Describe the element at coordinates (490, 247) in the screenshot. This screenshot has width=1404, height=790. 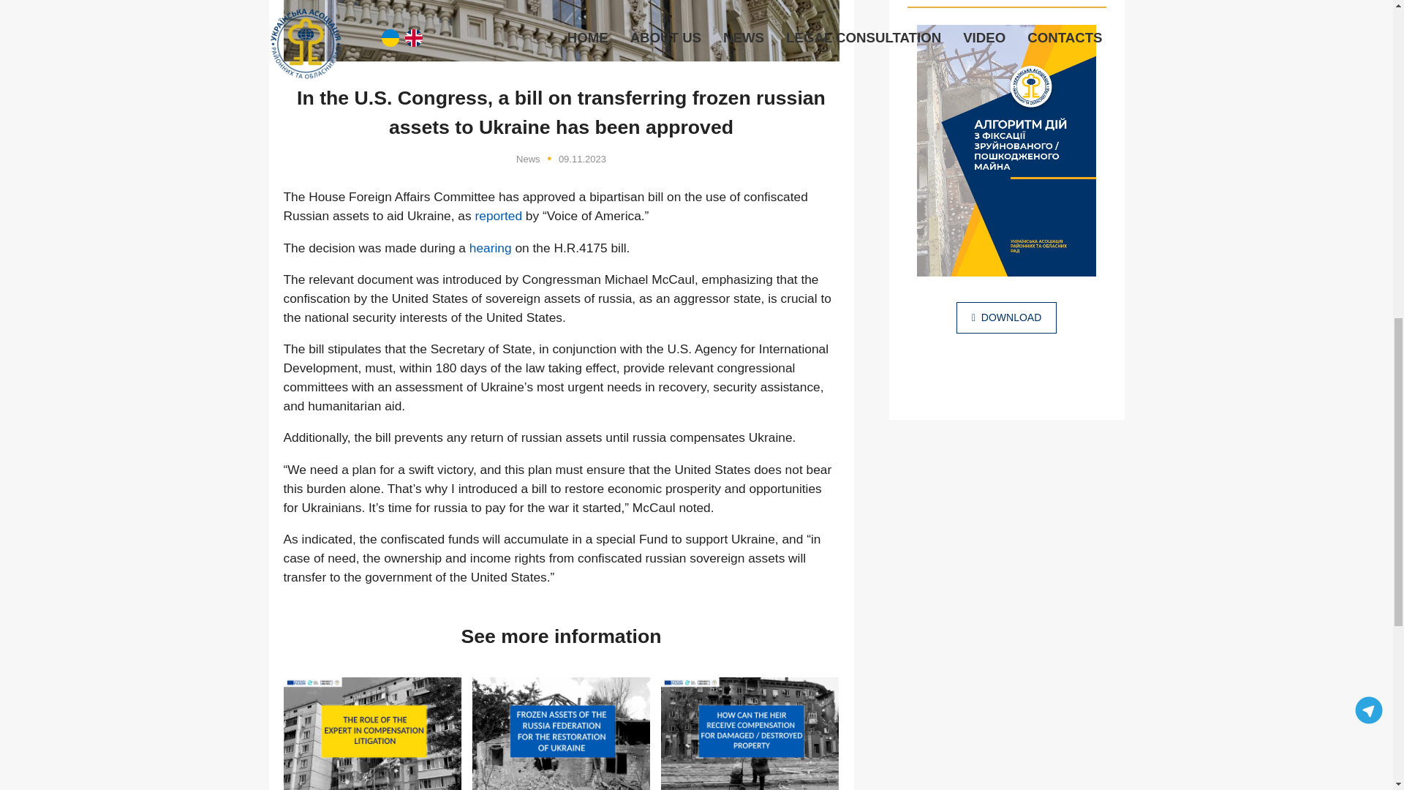
I see `hearing` at that location.